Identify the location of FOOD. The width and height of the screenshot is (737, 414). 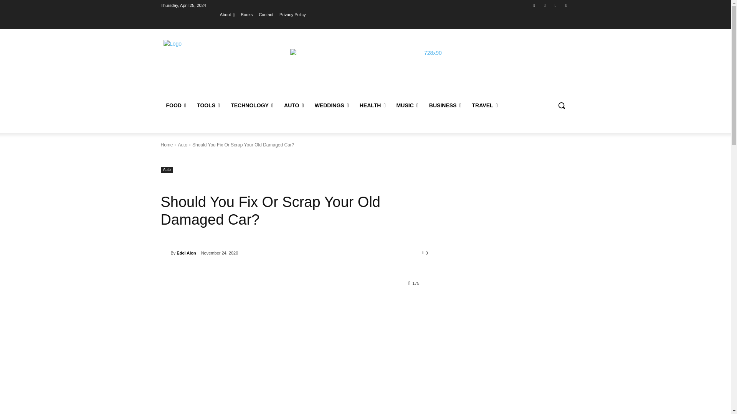
(176, 105).